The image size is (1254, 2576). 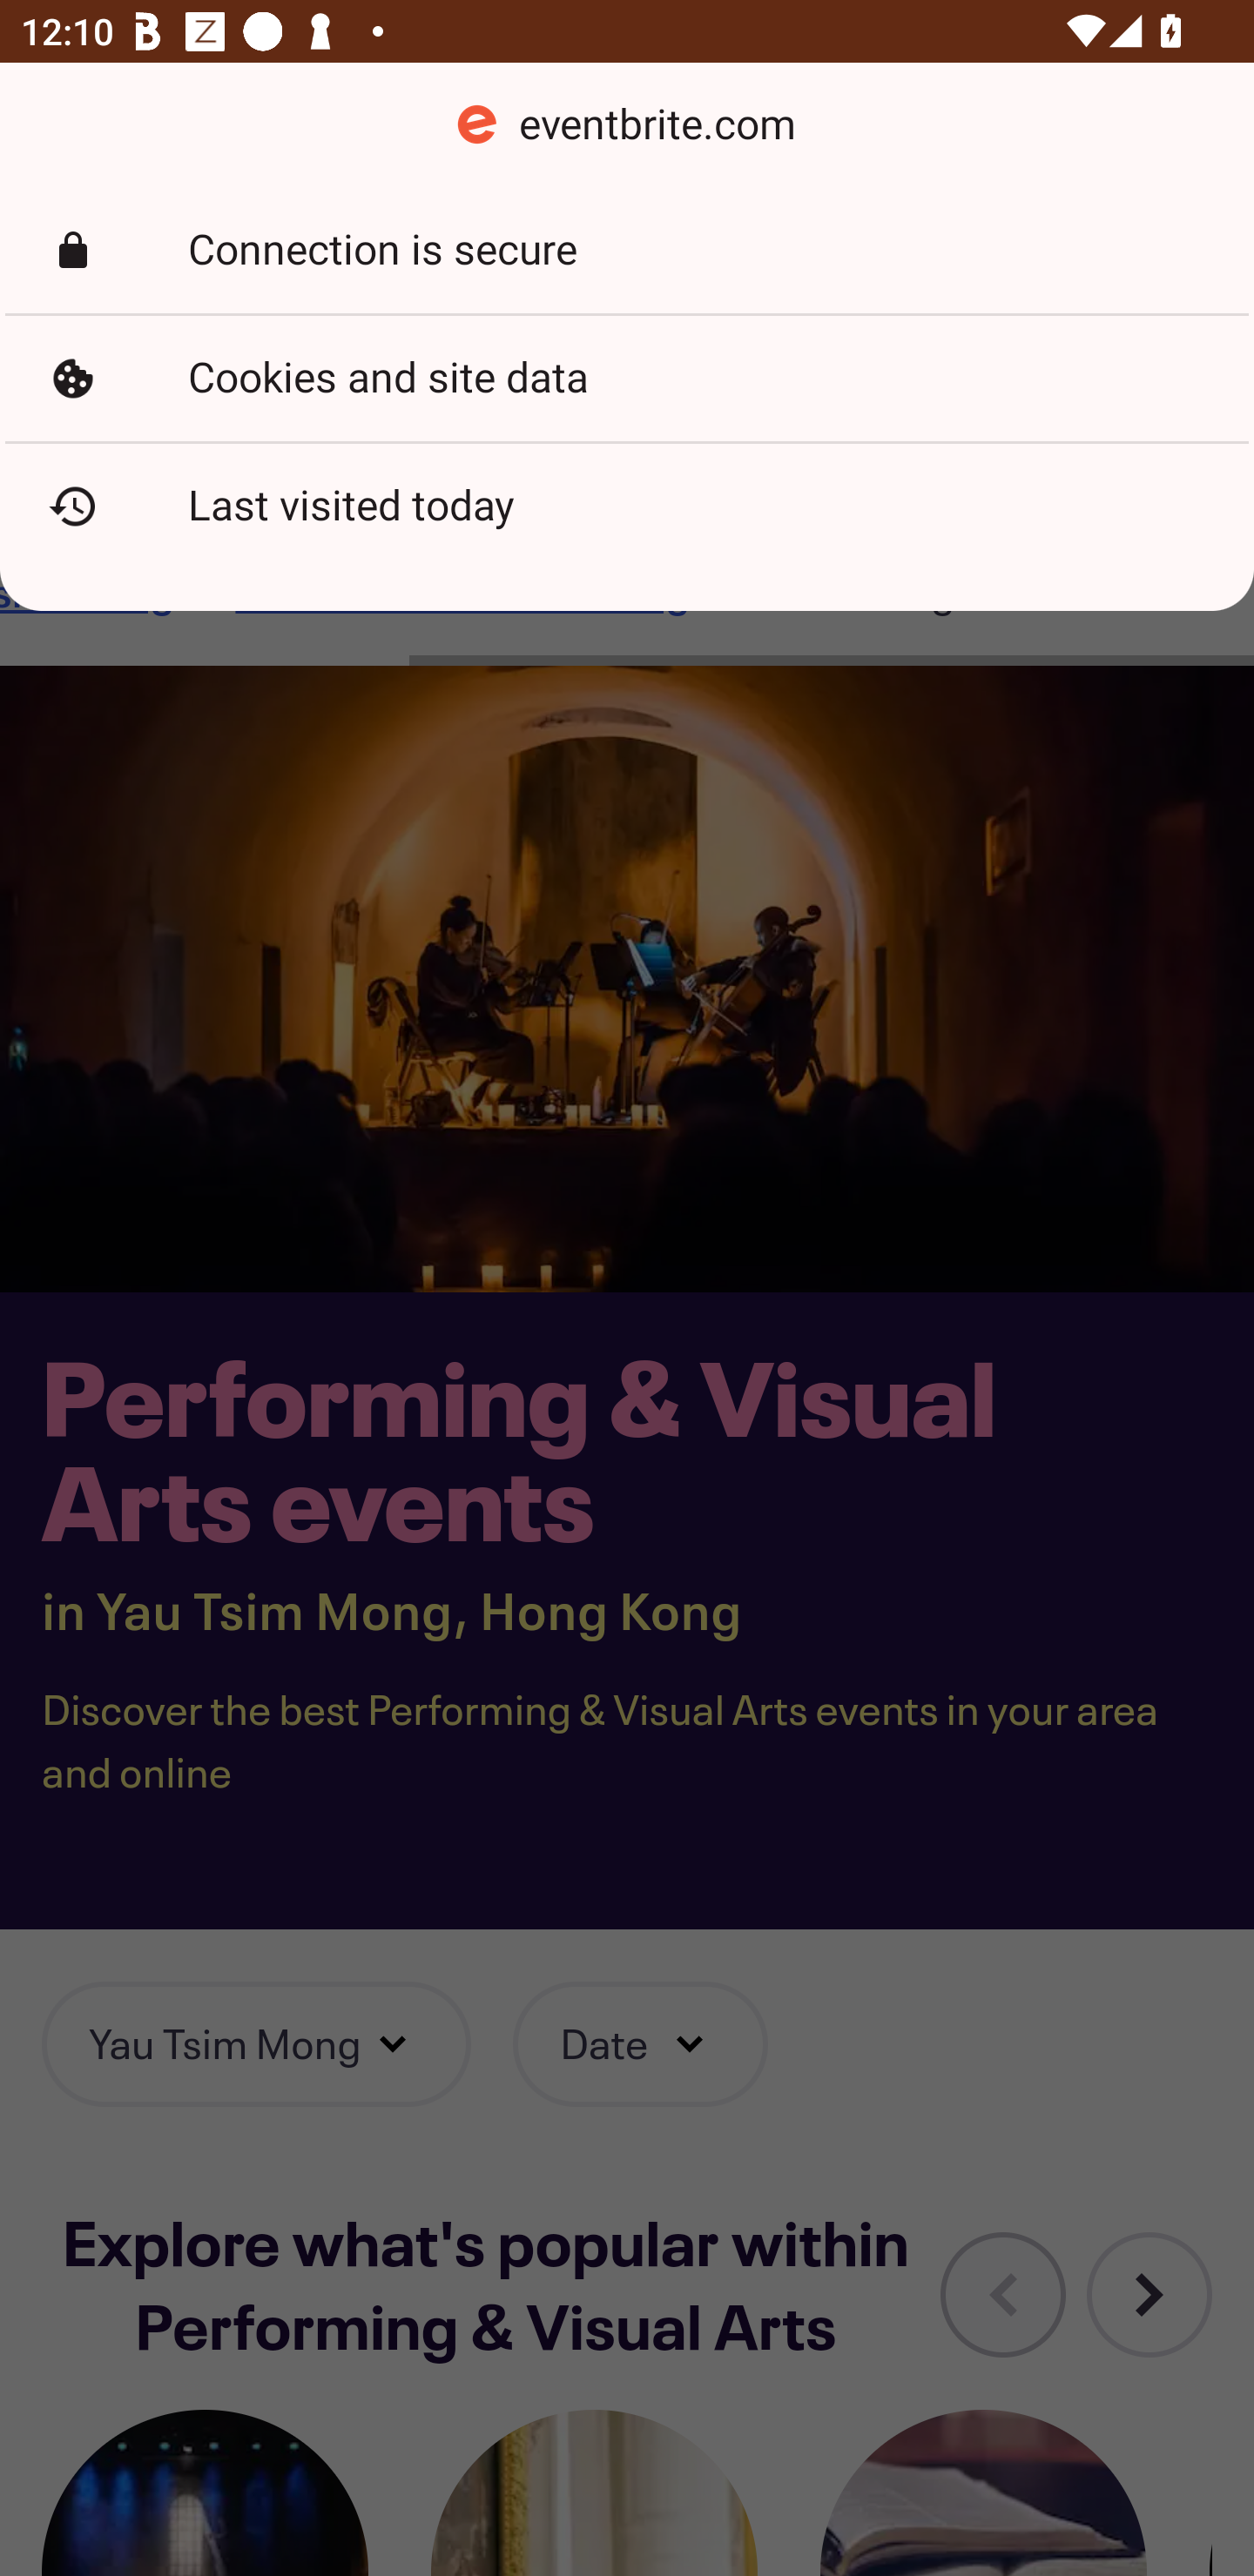 I want to click on eventbrite.com, so click(x=627, y=125).